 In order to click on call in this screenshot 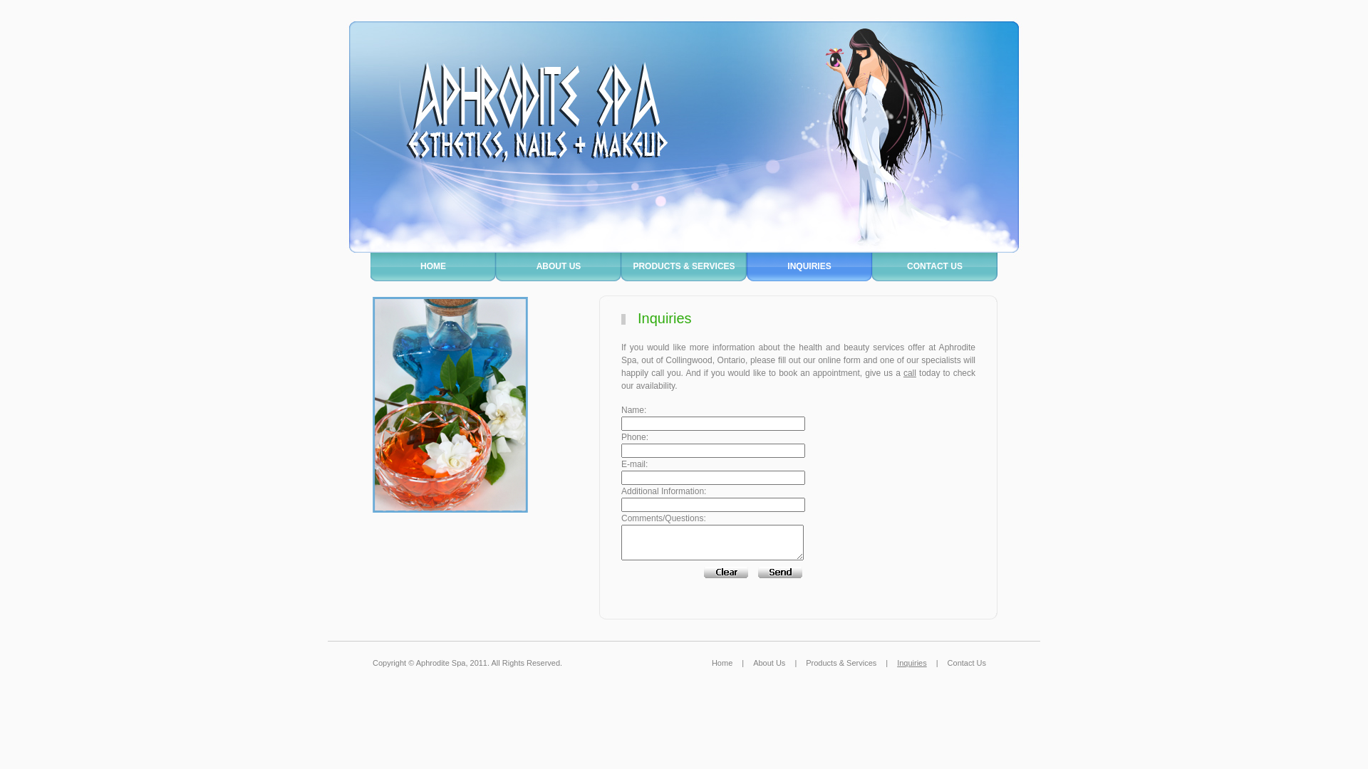, I will do `click(910, 373)`.